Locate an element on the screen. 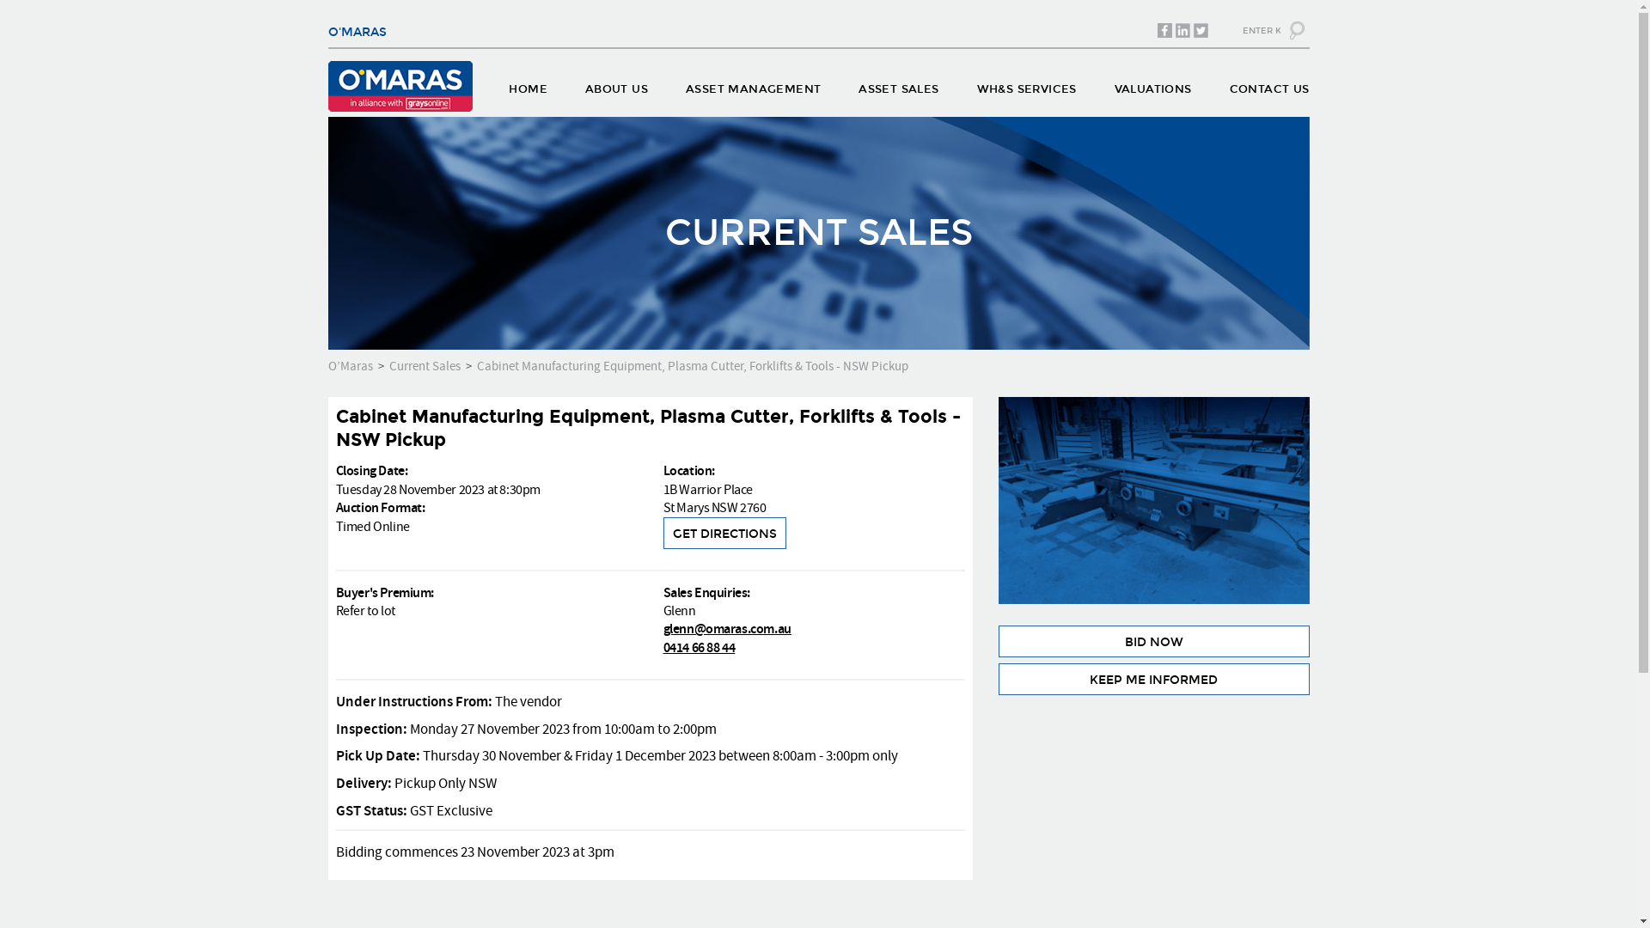  CONTACT US is located at coordinates (1270, 93).